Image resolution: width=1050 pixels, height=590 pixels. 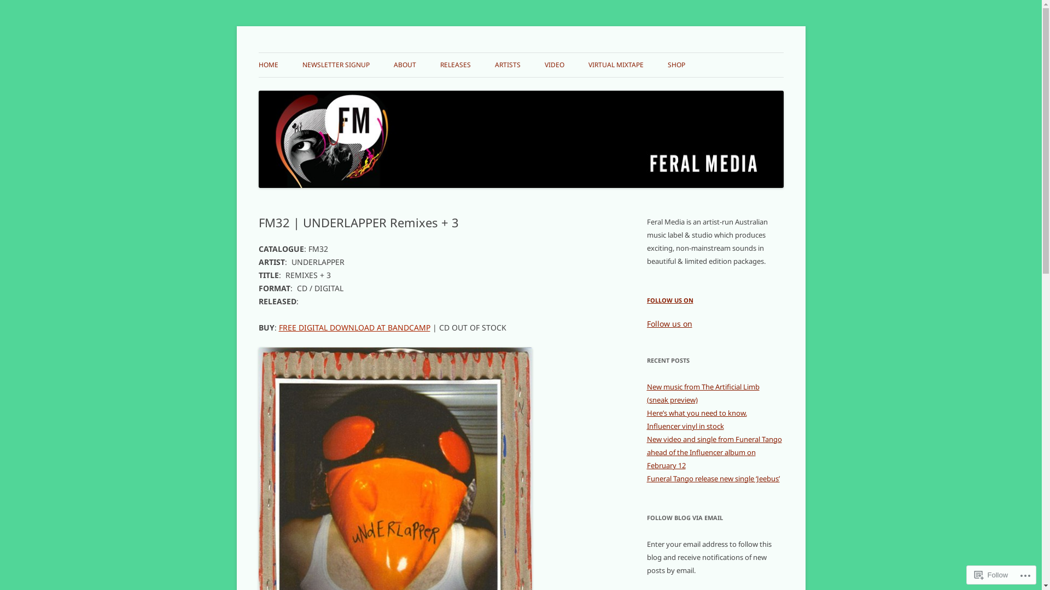 What do you see at coordinates (354, 328) in the screenshot?
I see `FREE DIGITAL DOWNLOAD AT BANDCAMP` at bounding box center [354, 328].